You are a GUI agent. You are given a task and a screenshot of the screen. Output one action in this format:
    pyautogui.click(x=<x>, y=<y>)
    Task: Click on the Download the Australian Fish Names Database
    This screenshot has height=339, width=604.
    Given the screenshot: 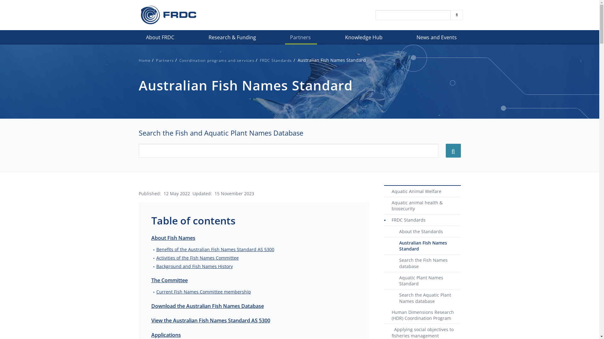 What is the action you would take?
    pyautogui.click(x=207, y=306)
    